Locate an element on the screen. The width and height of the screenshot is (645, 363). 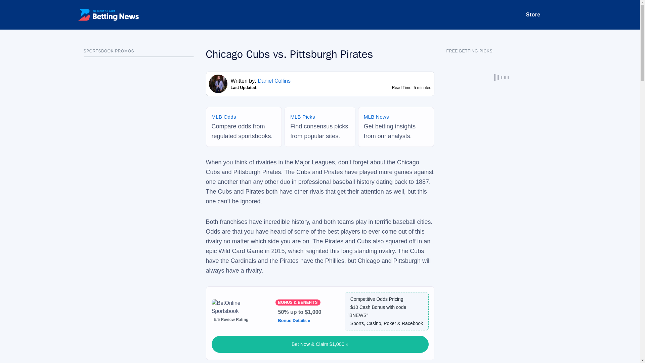
Competitive Odds Pricing is located at coordinates (376, 299).